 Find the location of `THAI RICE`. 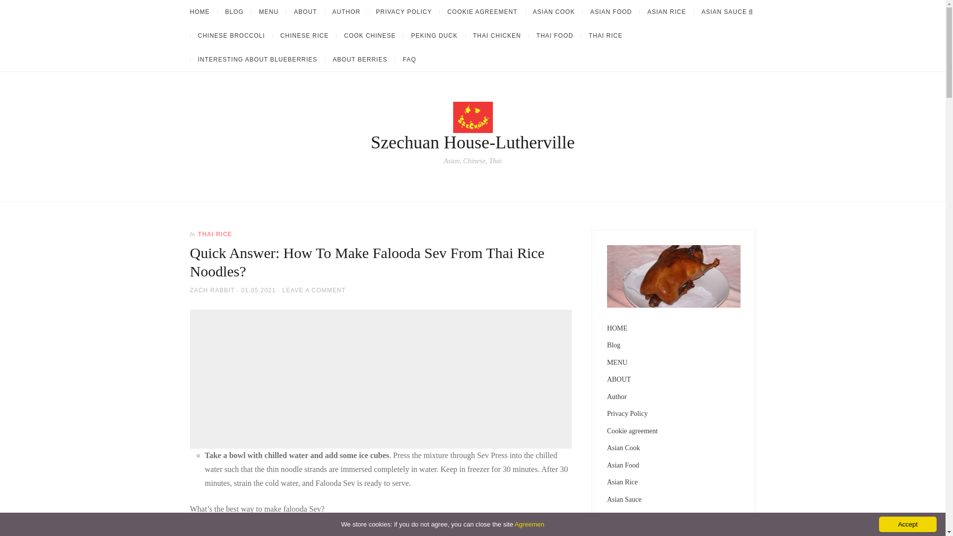

THAI RICE is located at coordinates (605, 35).